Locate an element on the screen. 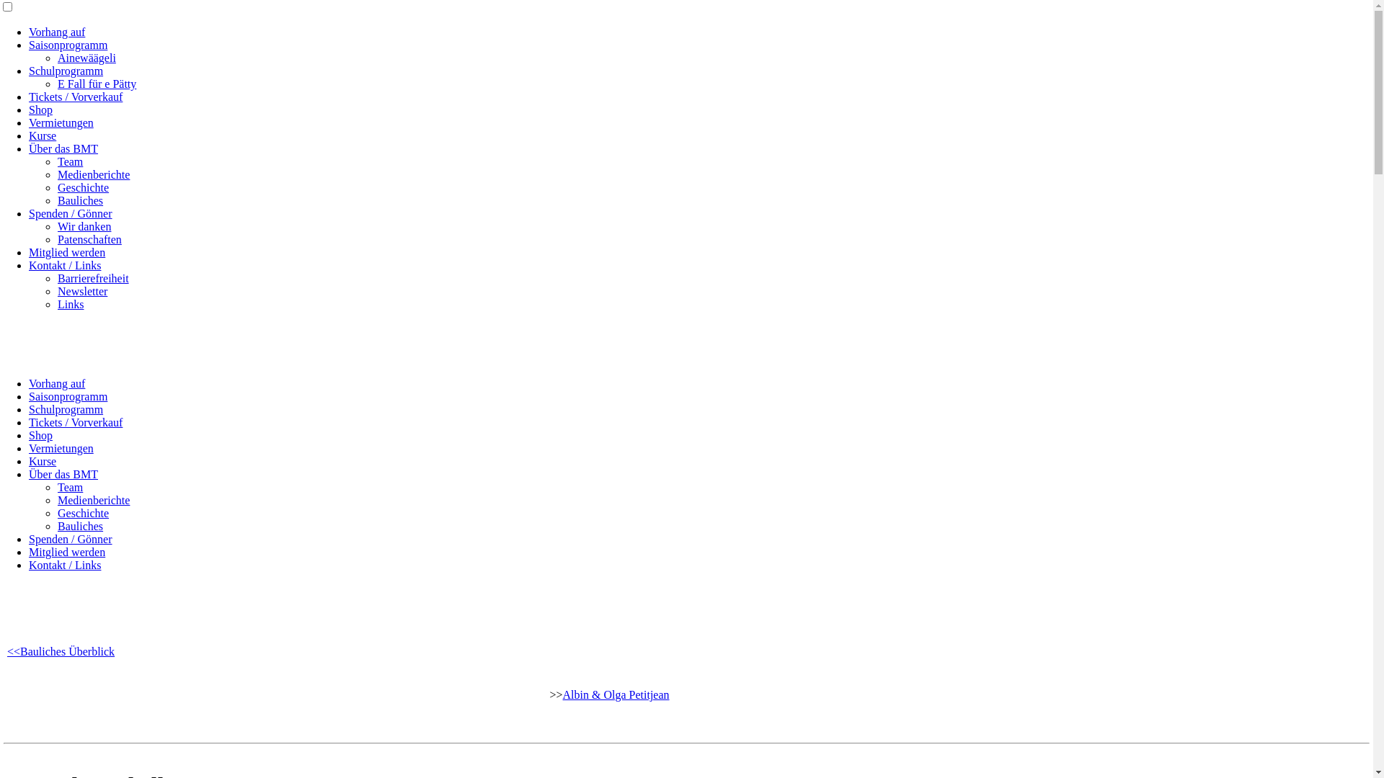 This screenshot has width=1384, height=778. Geschichte is located at coordinates (84, 513).